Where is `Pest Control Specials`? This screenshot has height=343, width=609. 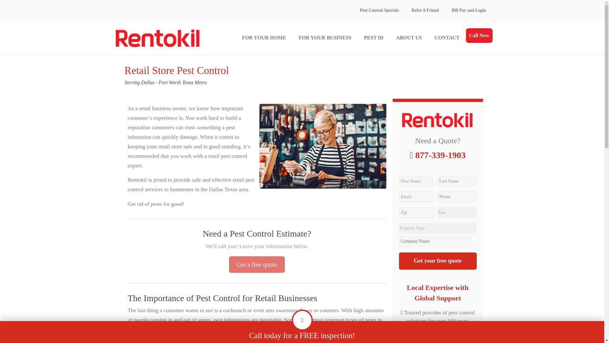
Pest Control Specials is located at coordinates (379, 10).